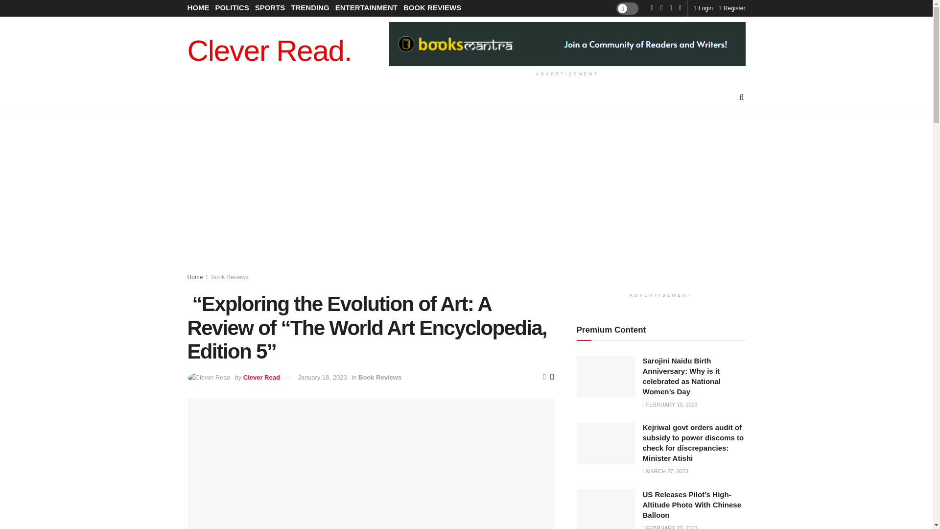 The height and width of the screenshot is (529, 940). What do you see at coordinates (379, 377) in the screenshot?
I see `Book Reviews` at bounding box center [379, 377].